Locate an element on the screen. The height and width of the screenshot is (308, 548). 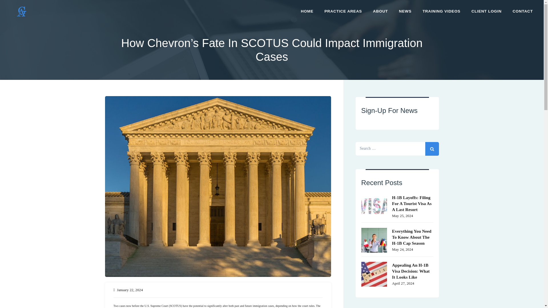
Search is located at coordinates (432, 149).